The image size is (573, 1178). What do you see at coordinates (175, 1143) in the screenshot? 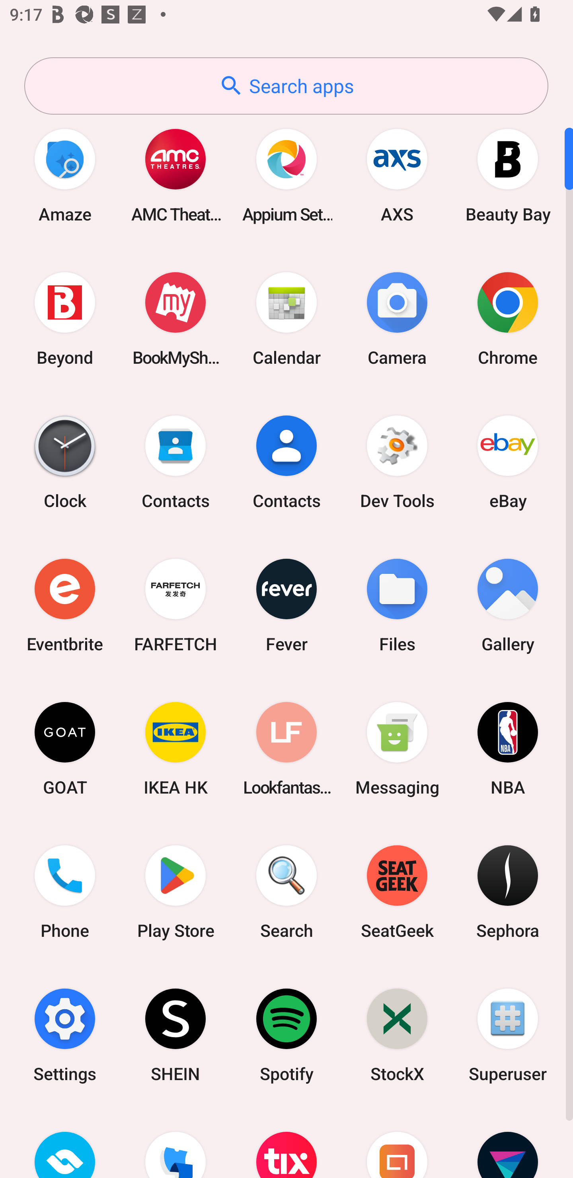
I see `TickPick` at bounding box center [175, 1143].